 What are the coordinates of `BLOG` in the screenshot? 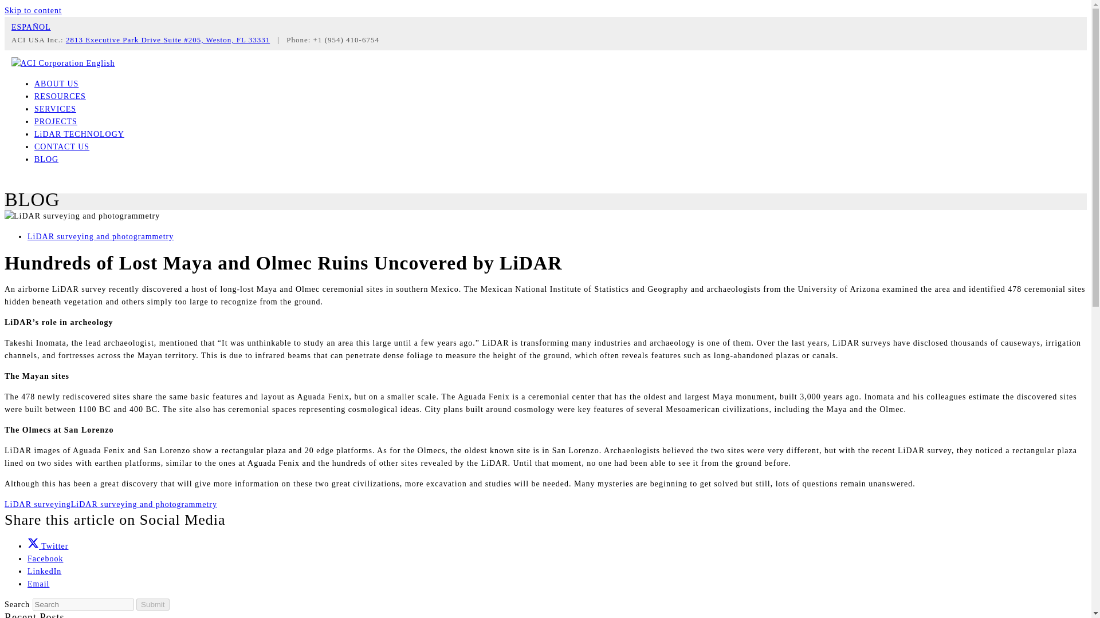 It's located at (46, 159).